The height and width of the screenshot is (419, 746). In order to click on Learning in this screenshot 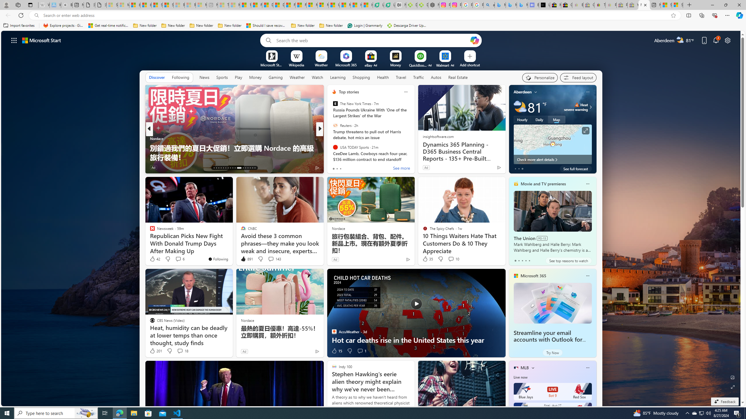, I will do `click(337, 77)`.